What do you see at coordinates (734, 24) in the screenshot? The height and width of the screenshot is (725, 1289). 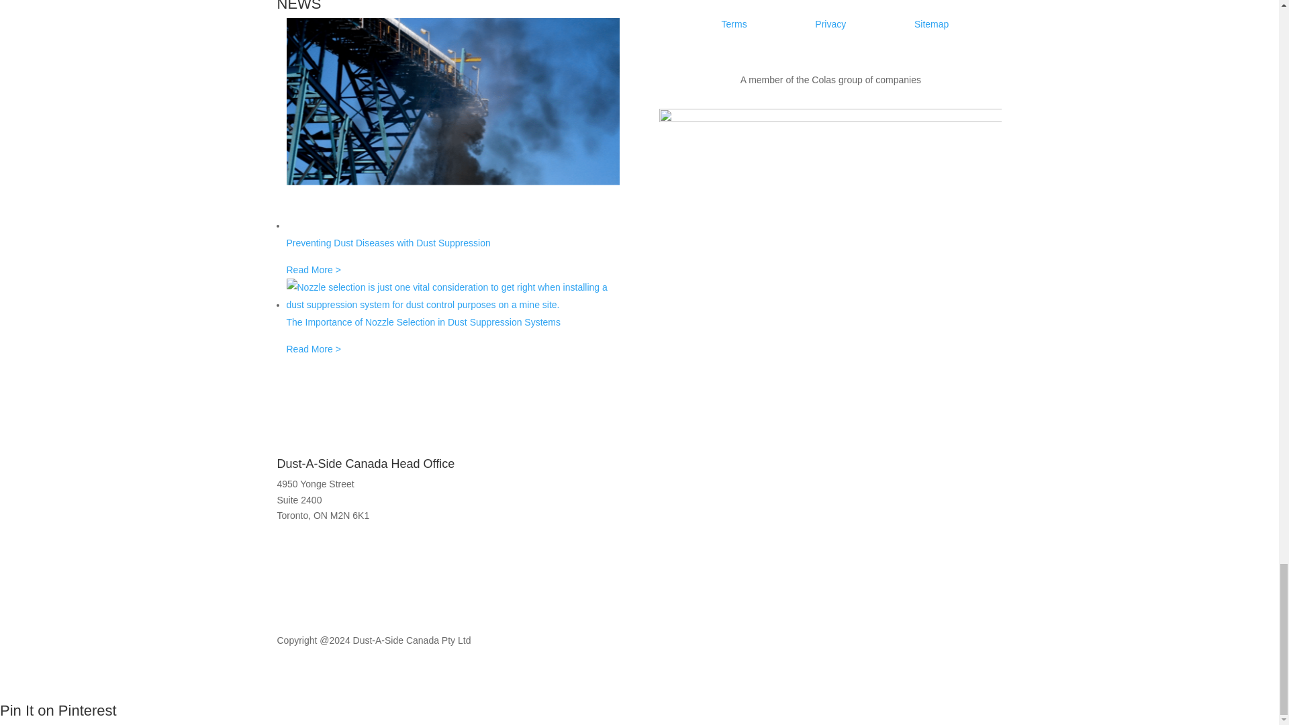 I see `Website Terms` at bounding box center [734, 24].